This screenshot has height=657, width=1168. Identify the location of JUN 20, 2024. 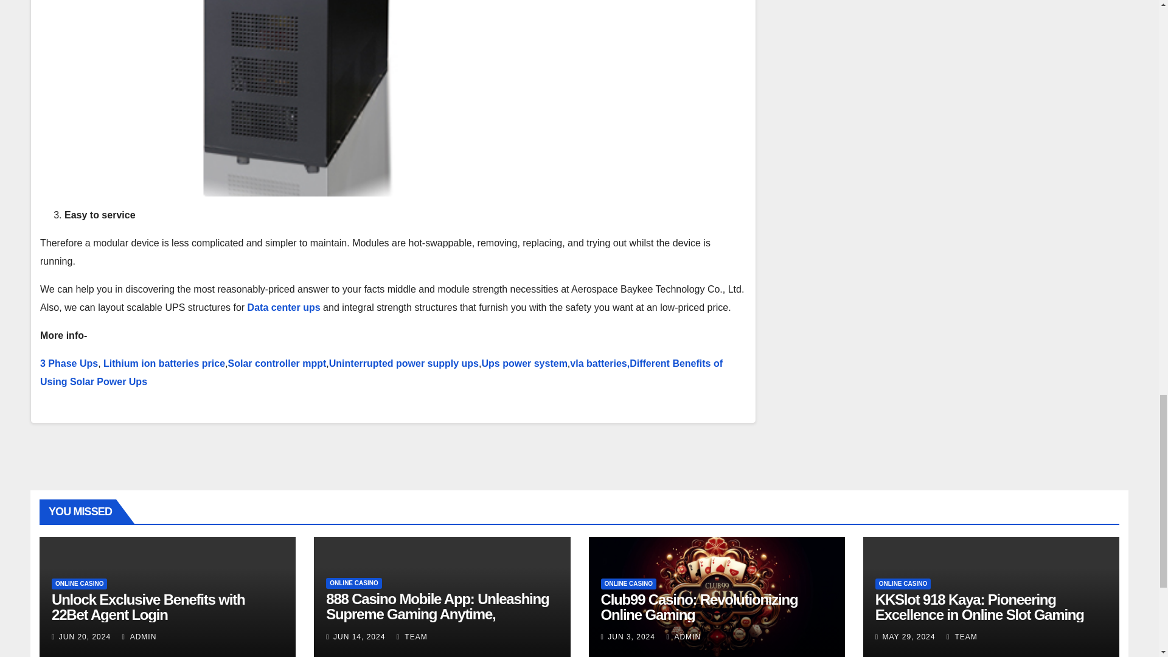
(85, 637).